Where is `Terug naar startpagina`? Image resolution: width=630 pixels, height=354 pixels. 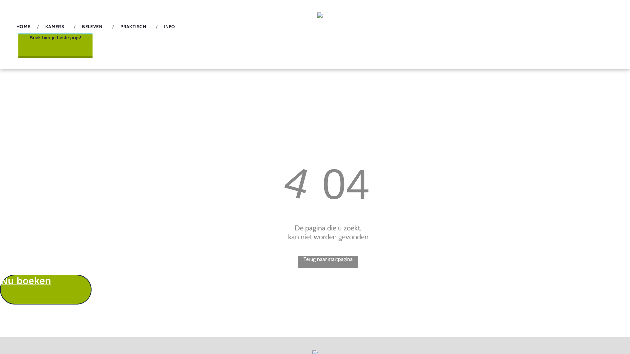
Terug naar startpagina is located at coordinates (328, 262).